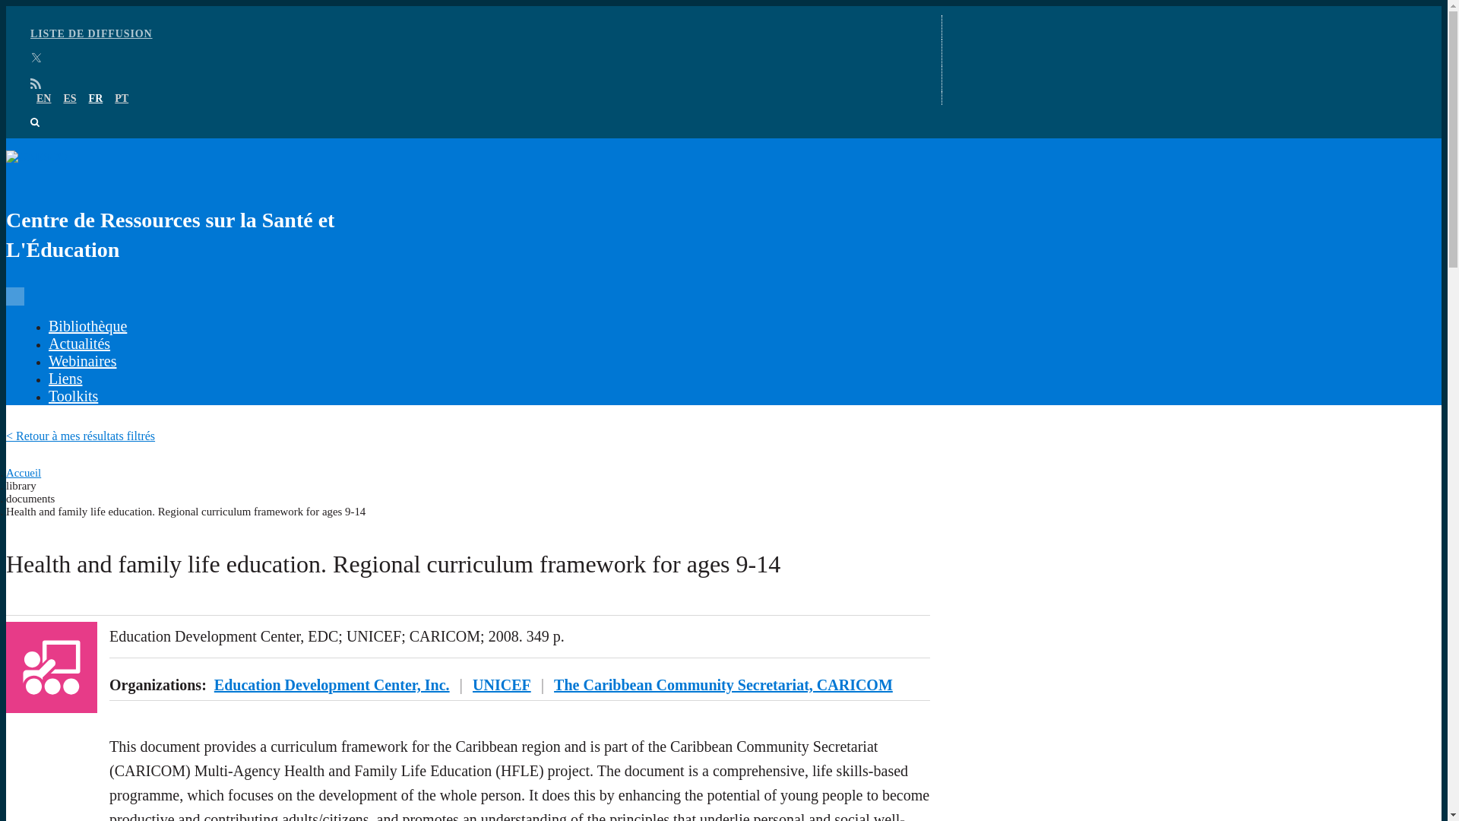 This screenshot has width=1459, height=821. I want to click on Webinaires, so click(82, 361).